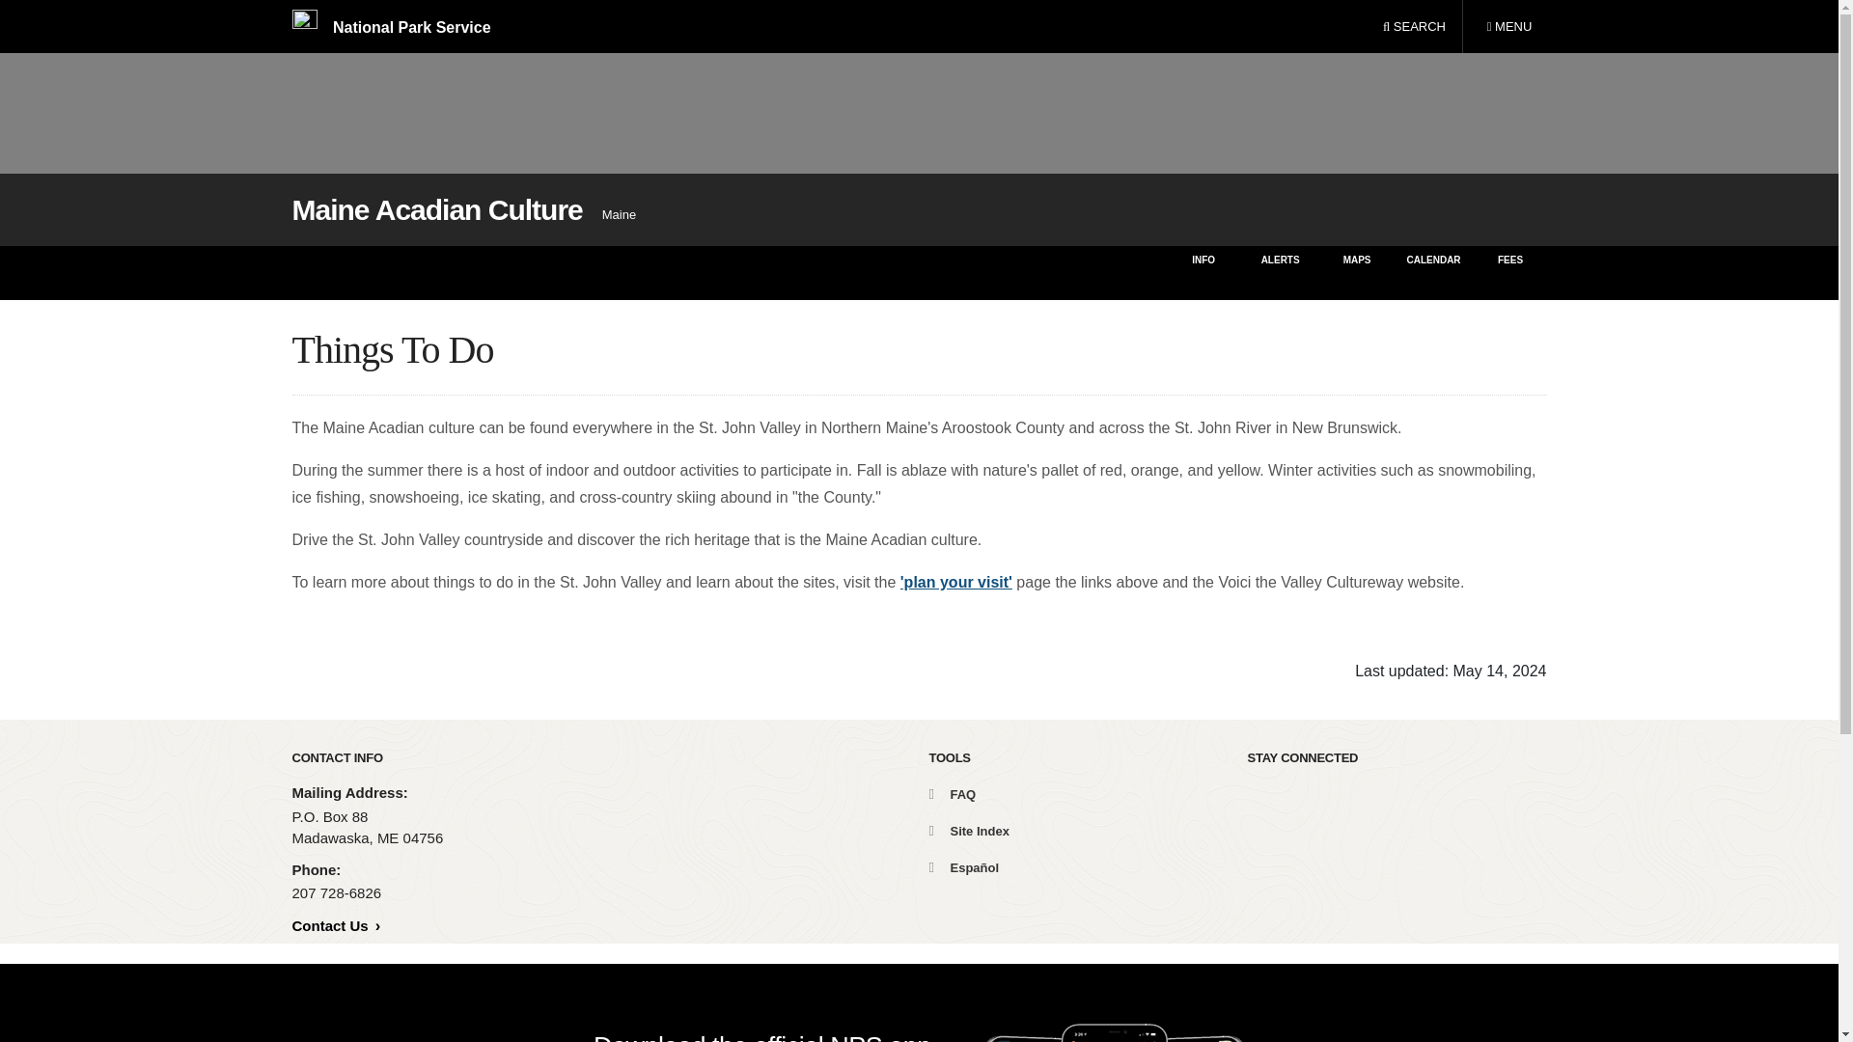  I want to click on ALERTS, so click(1280, 272).